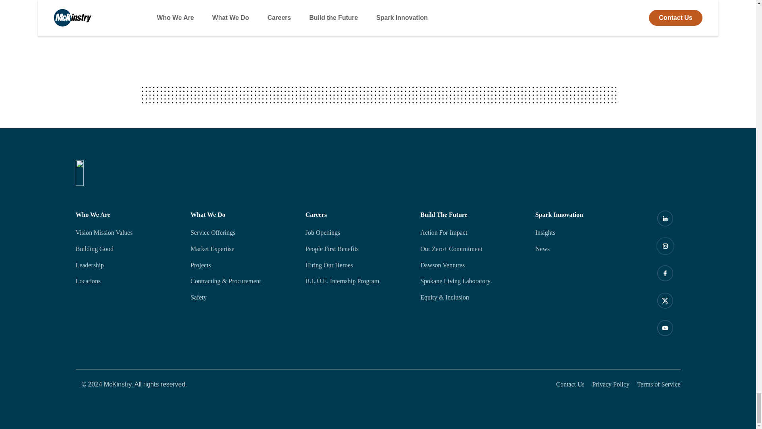  I want to click on Who We Are, so click(127, 215).